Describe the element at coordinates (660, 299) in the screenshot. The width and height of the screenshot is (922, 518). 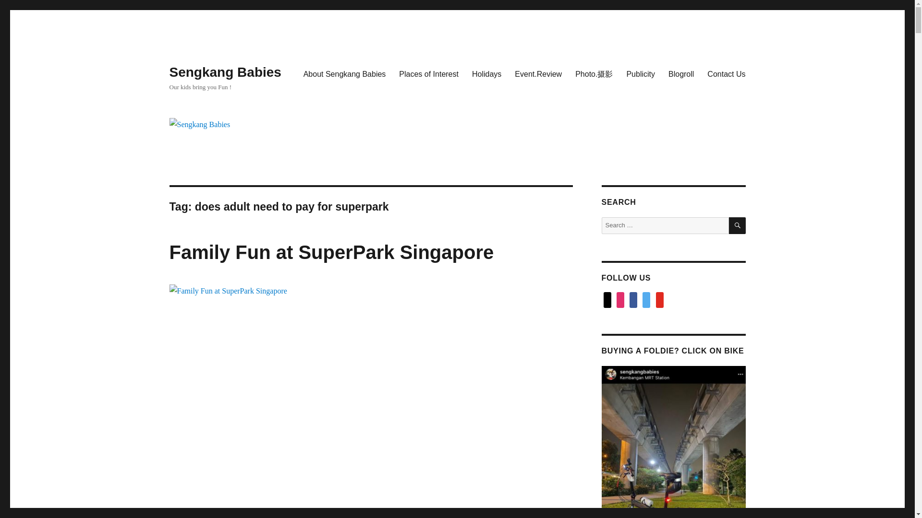
I see `Default Label` at that location.